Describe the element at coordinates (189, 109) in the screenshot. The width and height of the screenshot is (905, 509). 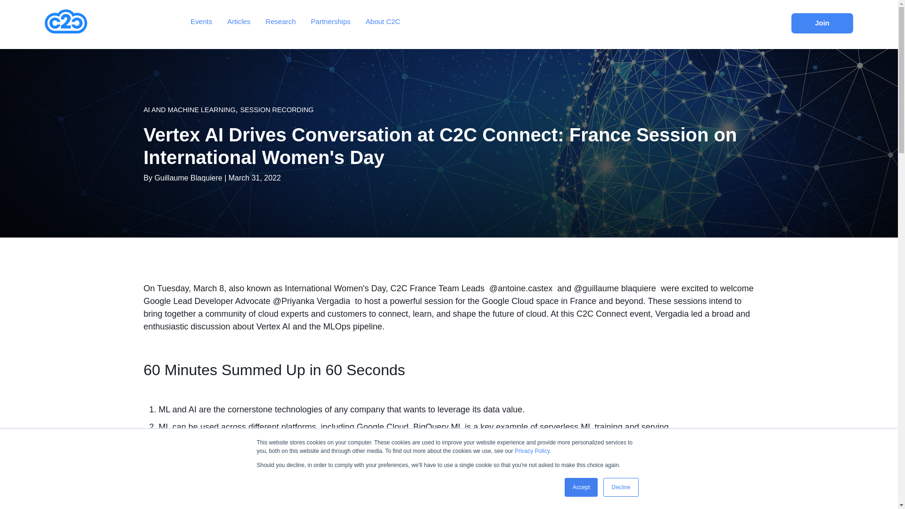
I see `AI AND MACHINE LEARNING` at that location.